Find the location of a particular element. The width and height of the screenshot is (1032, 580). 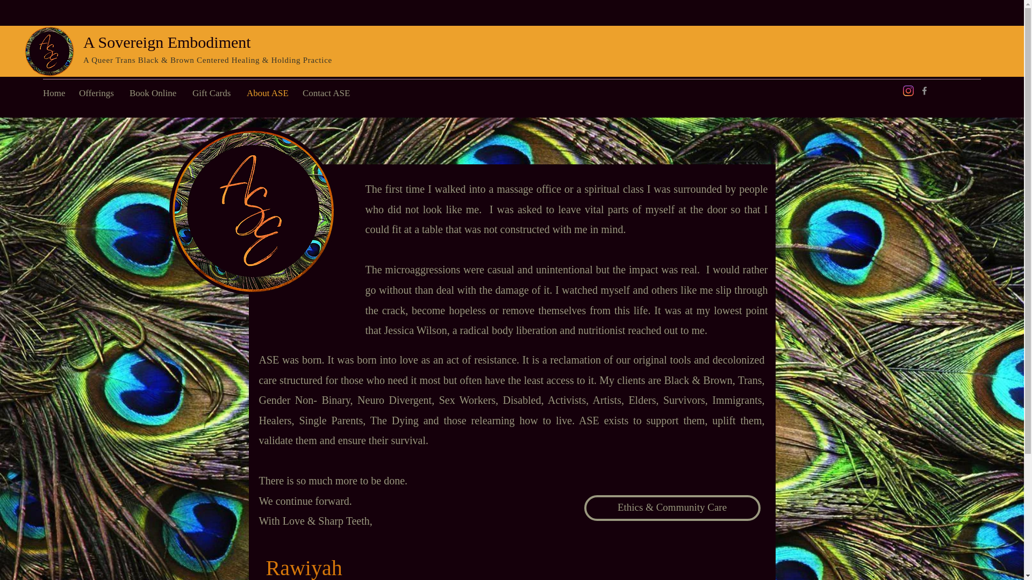

Offerings is located at coordinates (98, 93).